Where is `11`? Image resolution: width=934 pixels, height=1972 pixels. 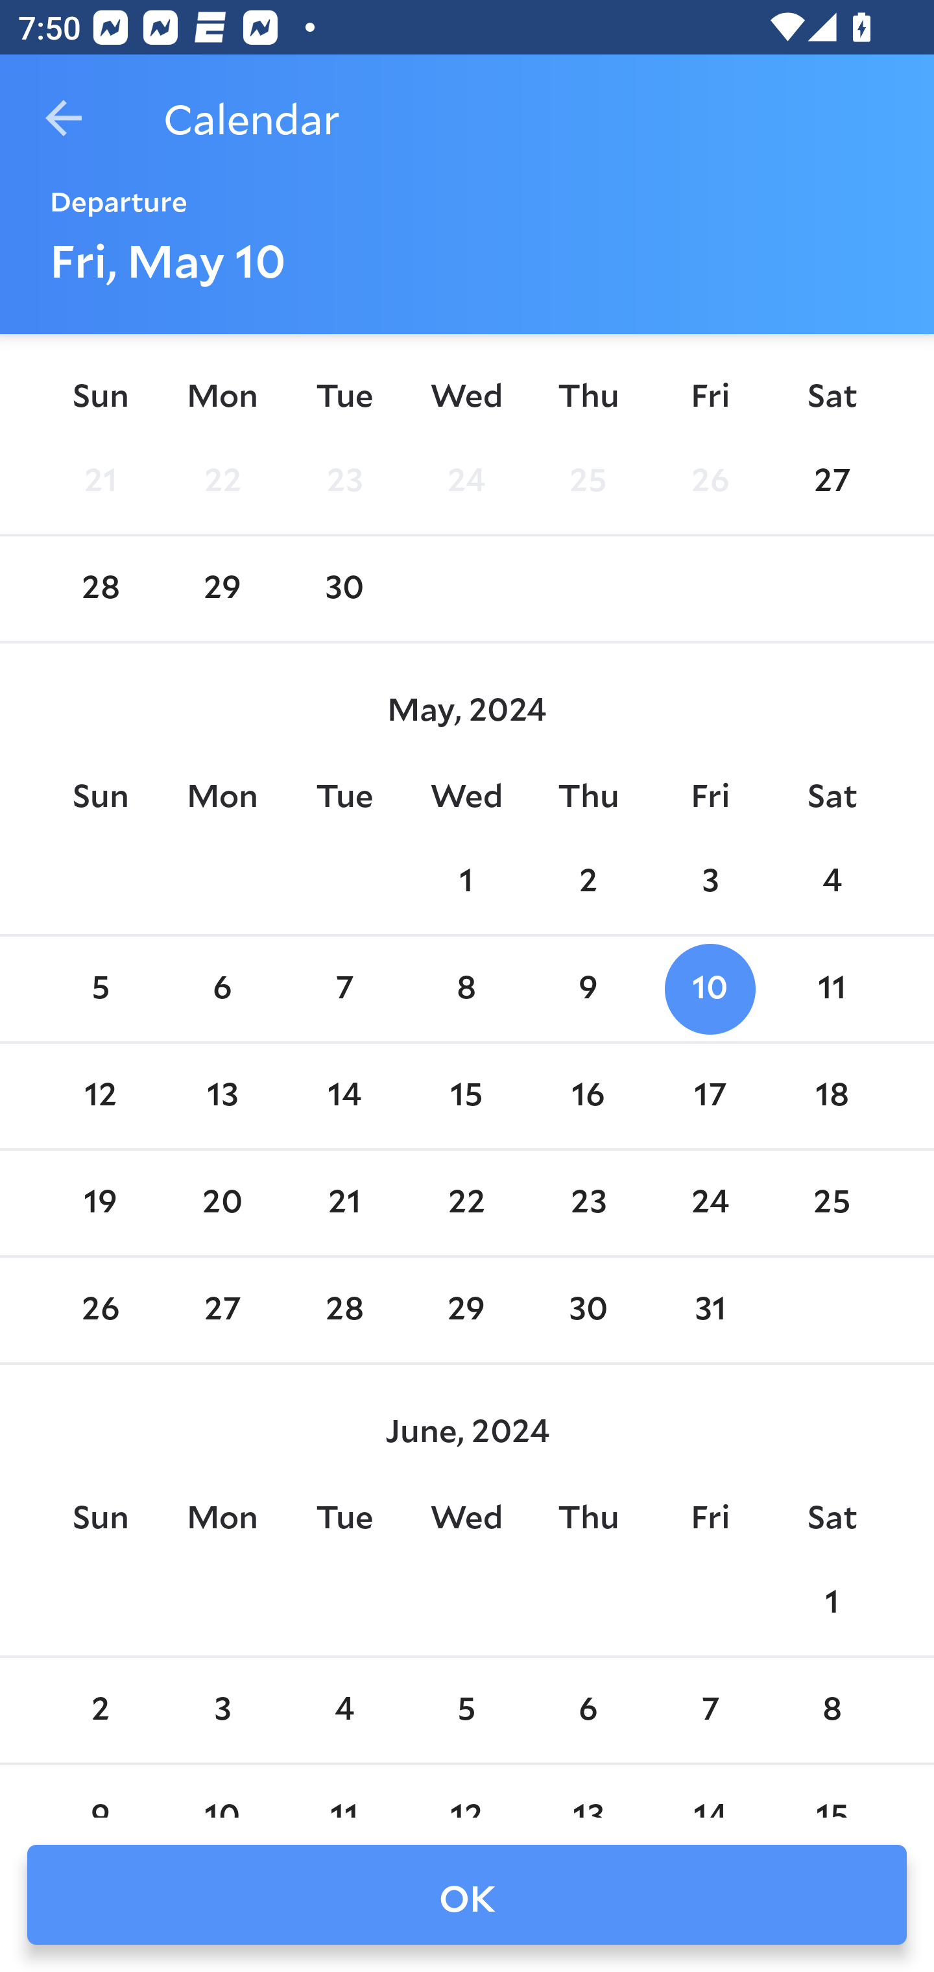
11 is located at coordinates (832, 990).